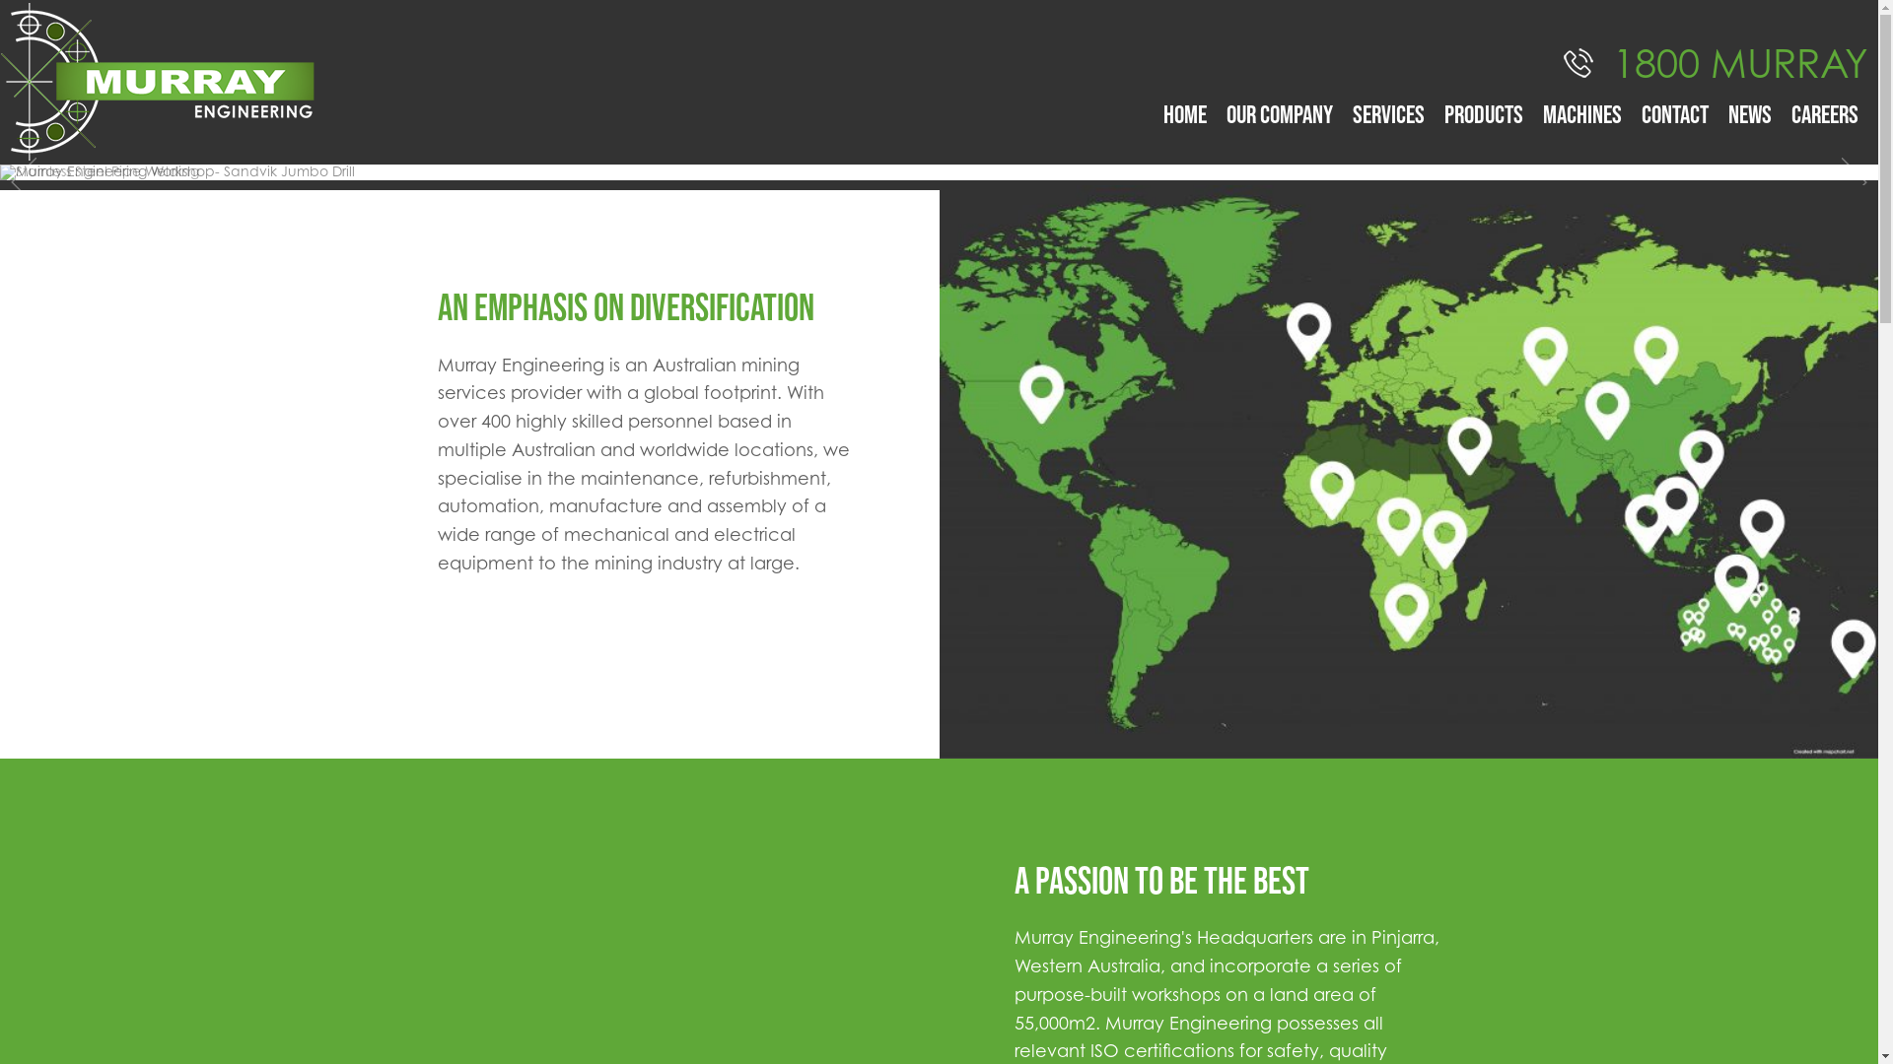 The width and height of the screenshot is (1893, 1064). I want to click on Products, so click(1484, 114).